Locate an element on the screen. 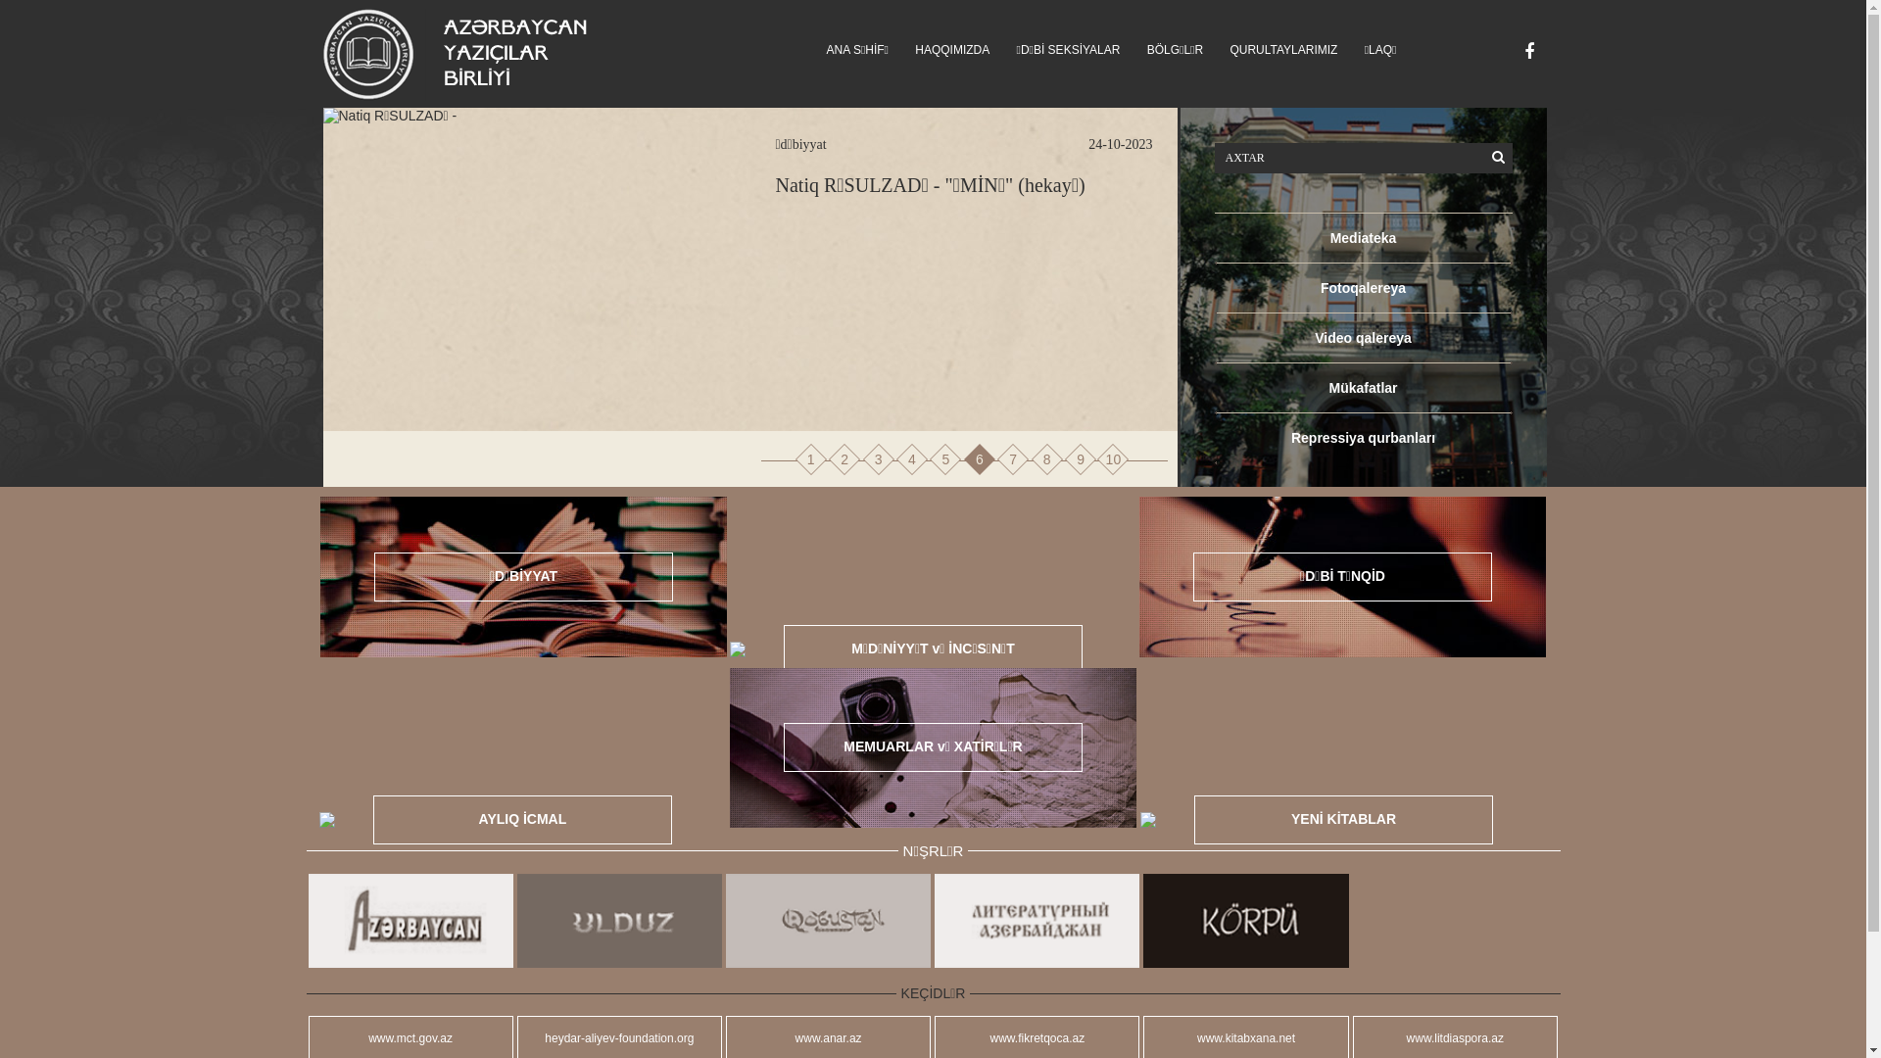 The height and width of the screenshot is (1058, 1881). 2 is located at coordinates (844, 459).